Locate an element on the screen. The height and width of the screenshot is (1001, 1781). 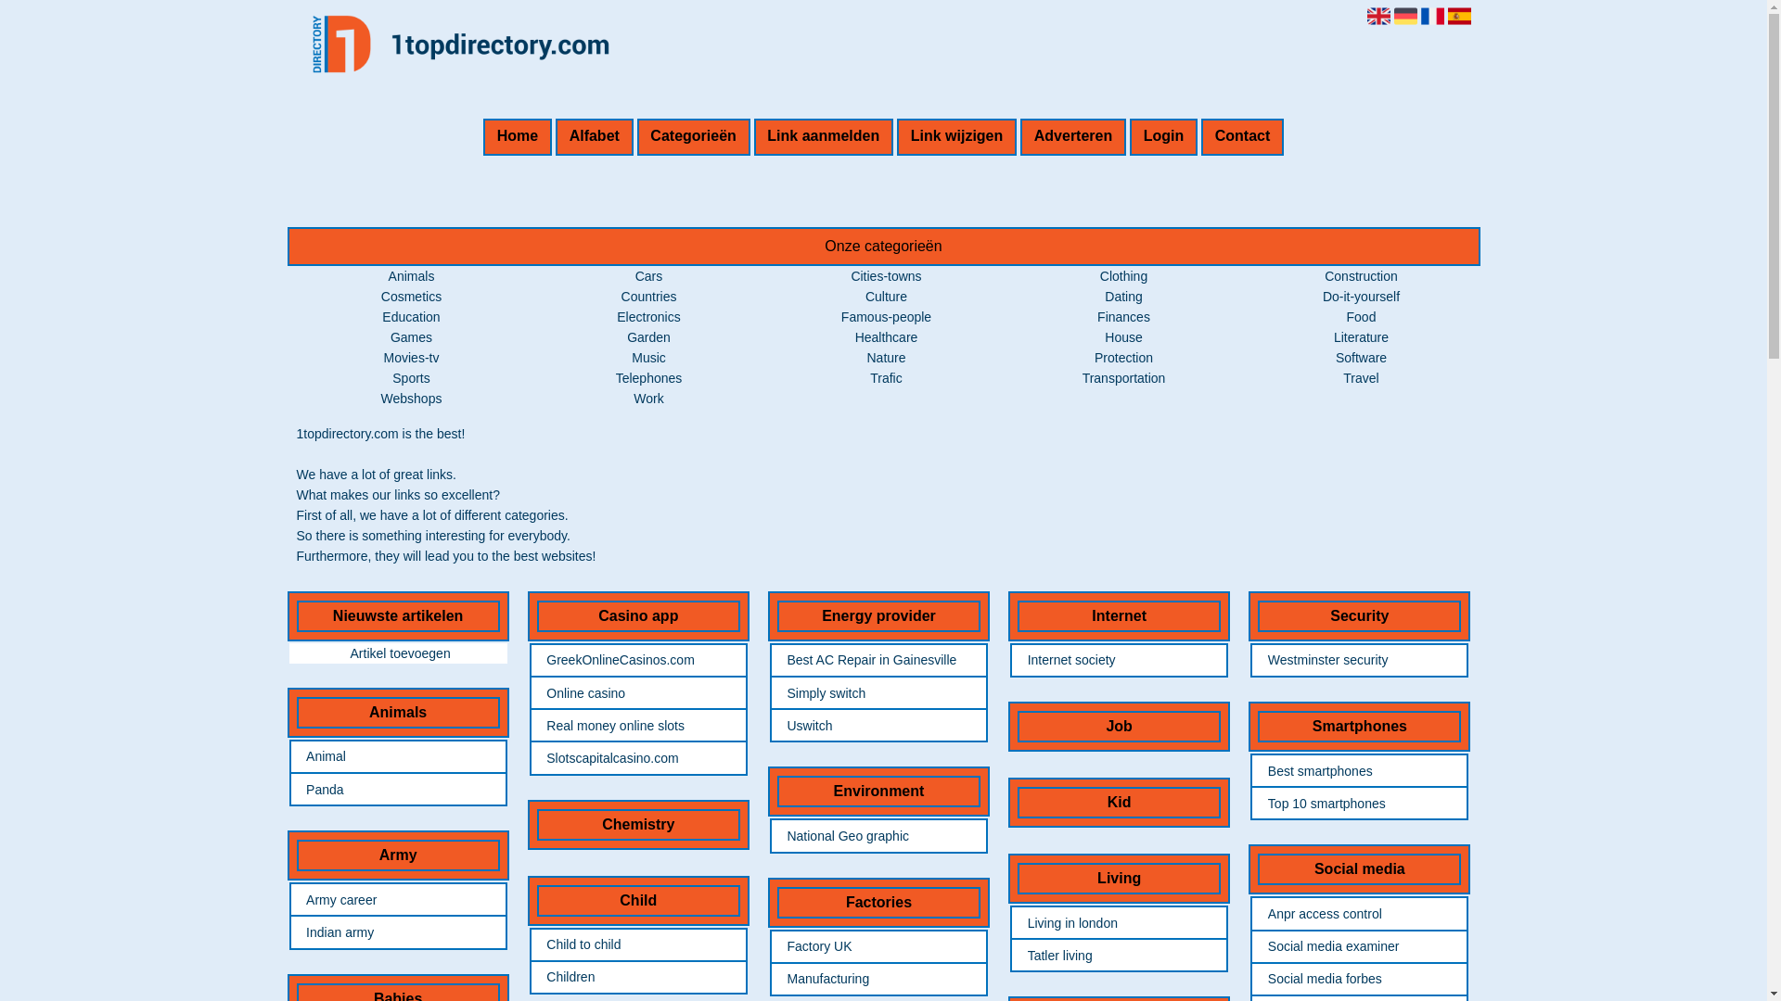
Westminster security is located at coordinates (1360, 660).